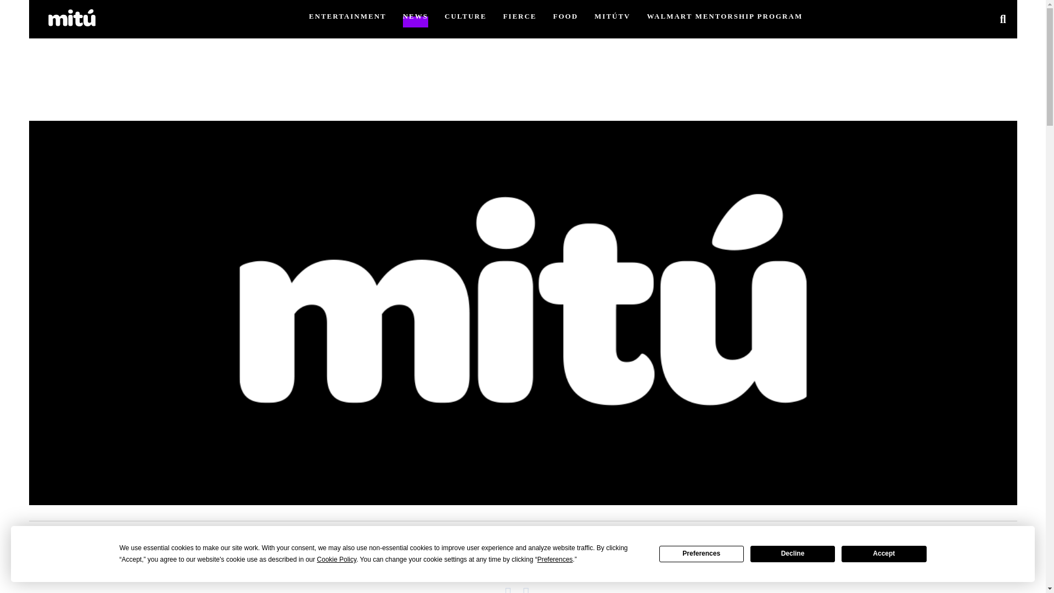 This screenshot has width=1054, height=593. I want to click on Share on Facebook, so click(514, 589).